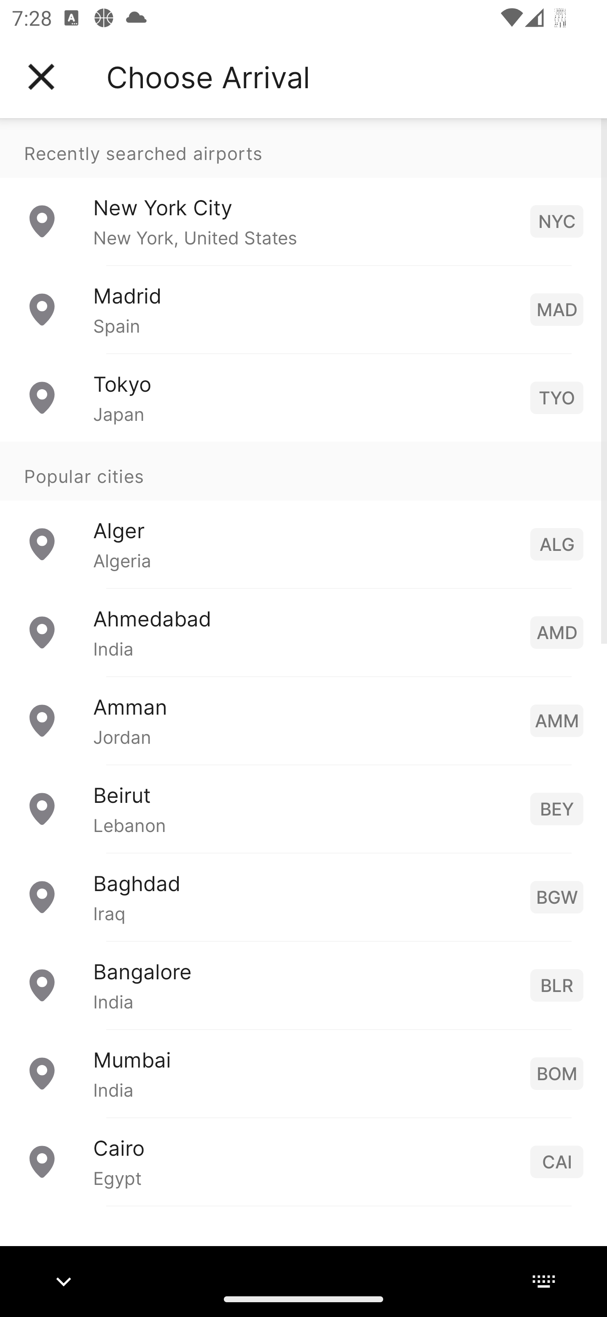 This screenshot has height=1317, width=607. What do you see at coordinates (303, 514) in the screenshot?
I see `Popular cities Alger Algeria ALG` at bounding box center [303, 514].